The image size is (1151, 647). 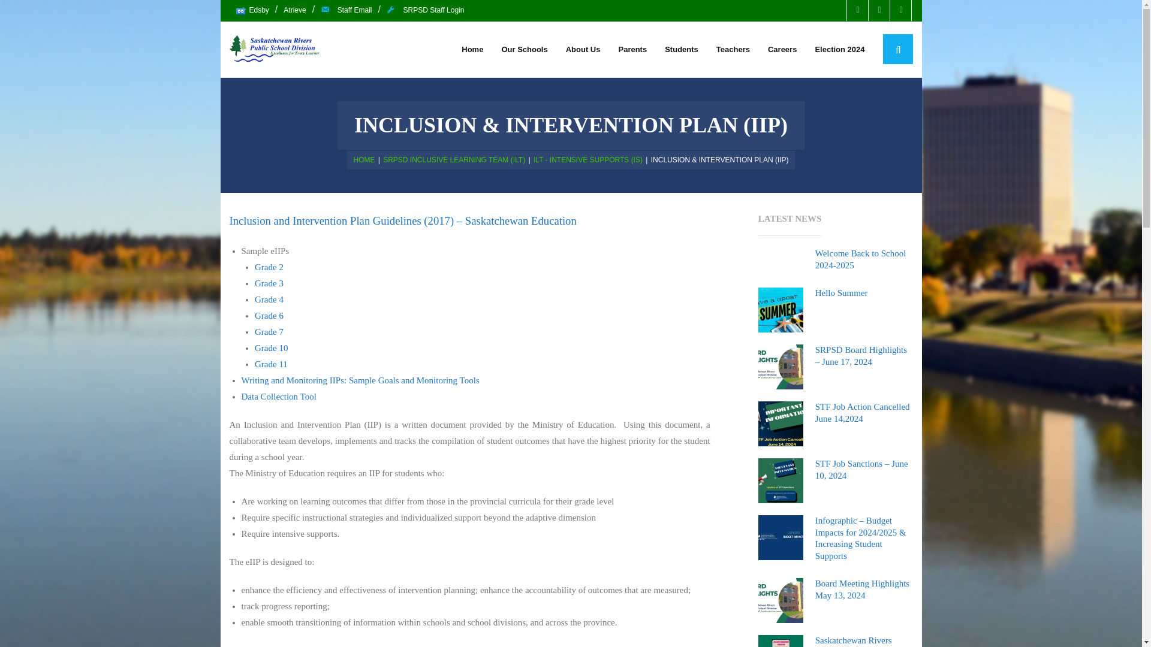 What do you see at coordinates (733, 49) in the screenshot?
I see `Teachers` at bounding box center [733, 49].